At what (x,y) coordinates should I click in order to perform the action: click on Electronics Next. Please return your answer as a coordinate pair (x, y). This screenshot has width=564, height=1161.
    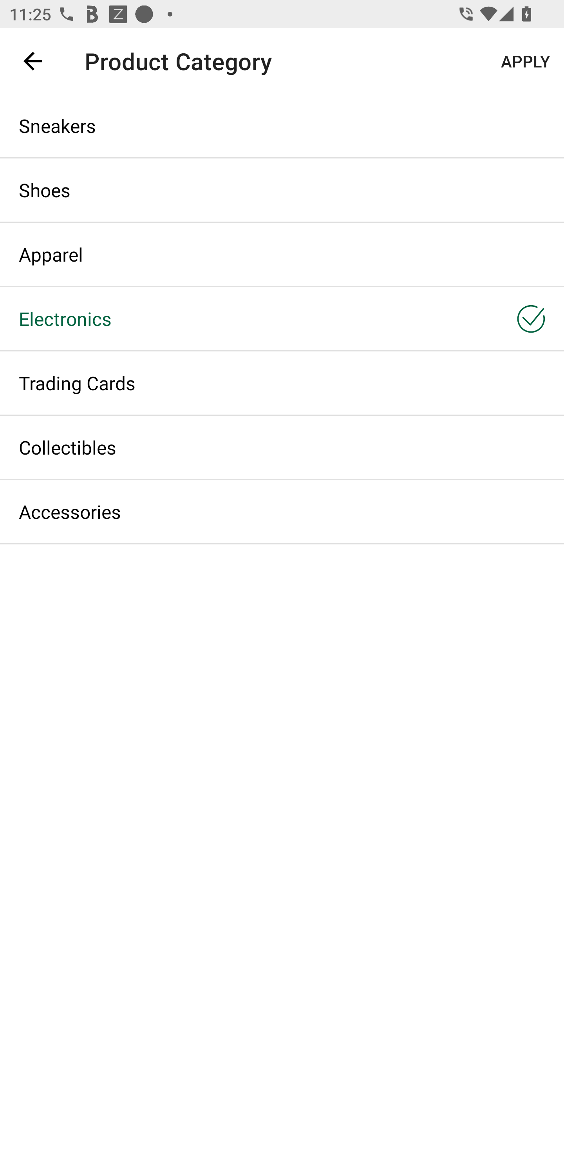
    Looking at the image, I should click on (282, 318).